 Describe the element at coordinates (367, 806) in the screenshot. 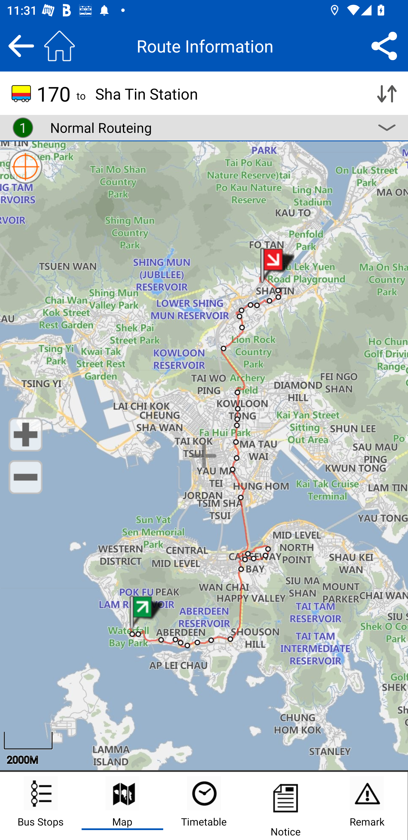

I see `Remark` at that location.